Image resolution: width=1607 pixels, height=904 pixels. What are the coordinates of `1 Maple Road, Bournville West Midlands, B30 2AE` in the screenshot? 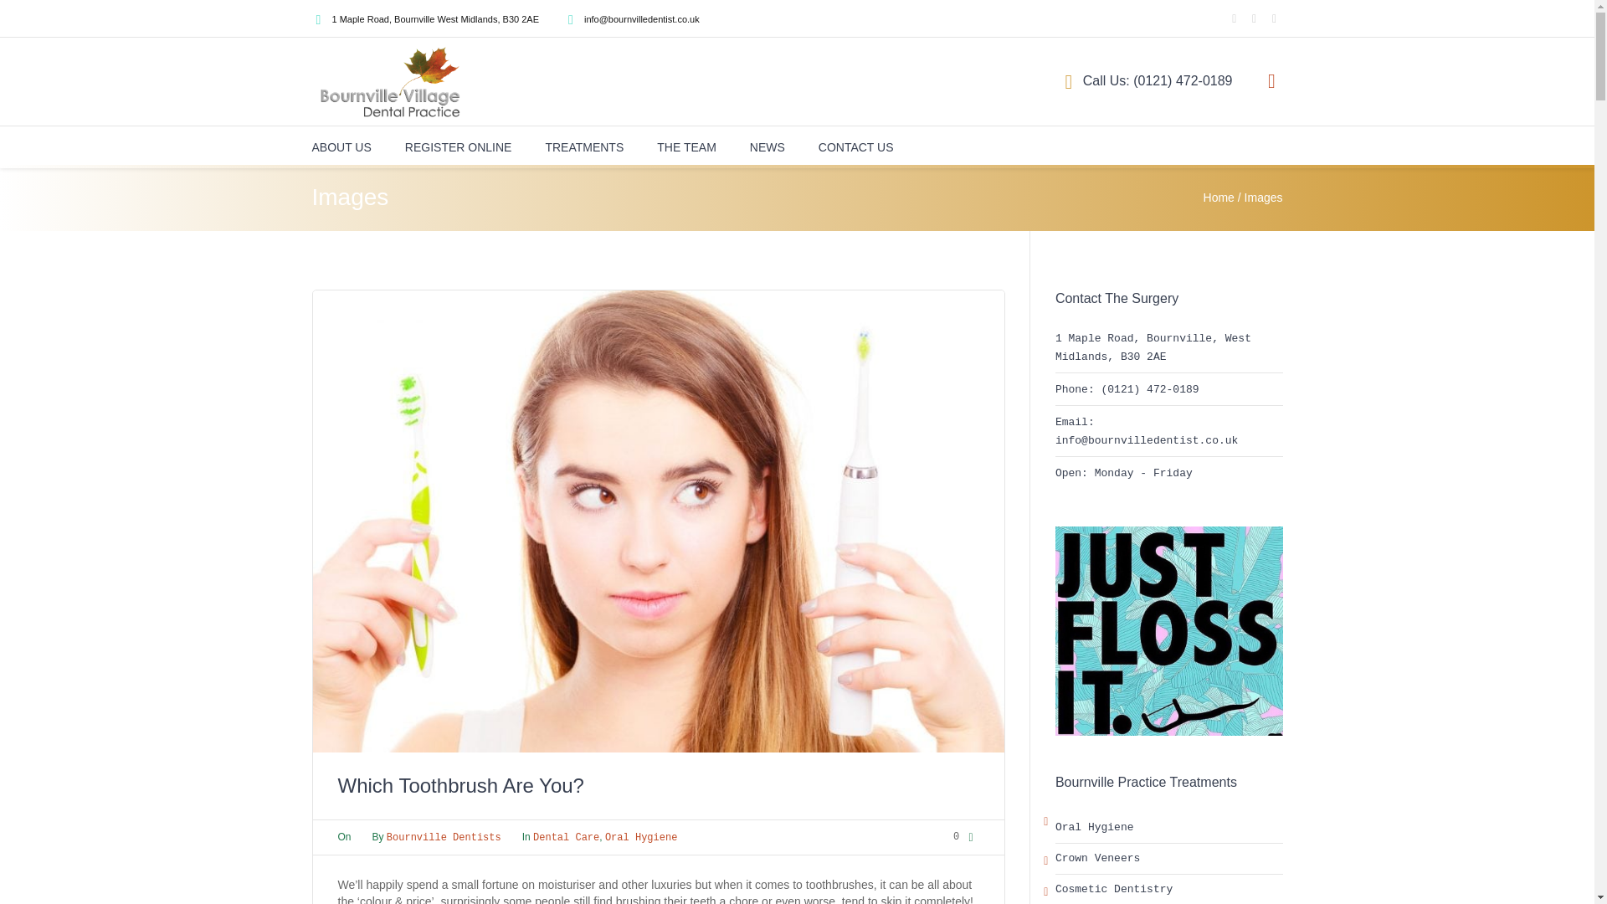 It's located at (434, 18).